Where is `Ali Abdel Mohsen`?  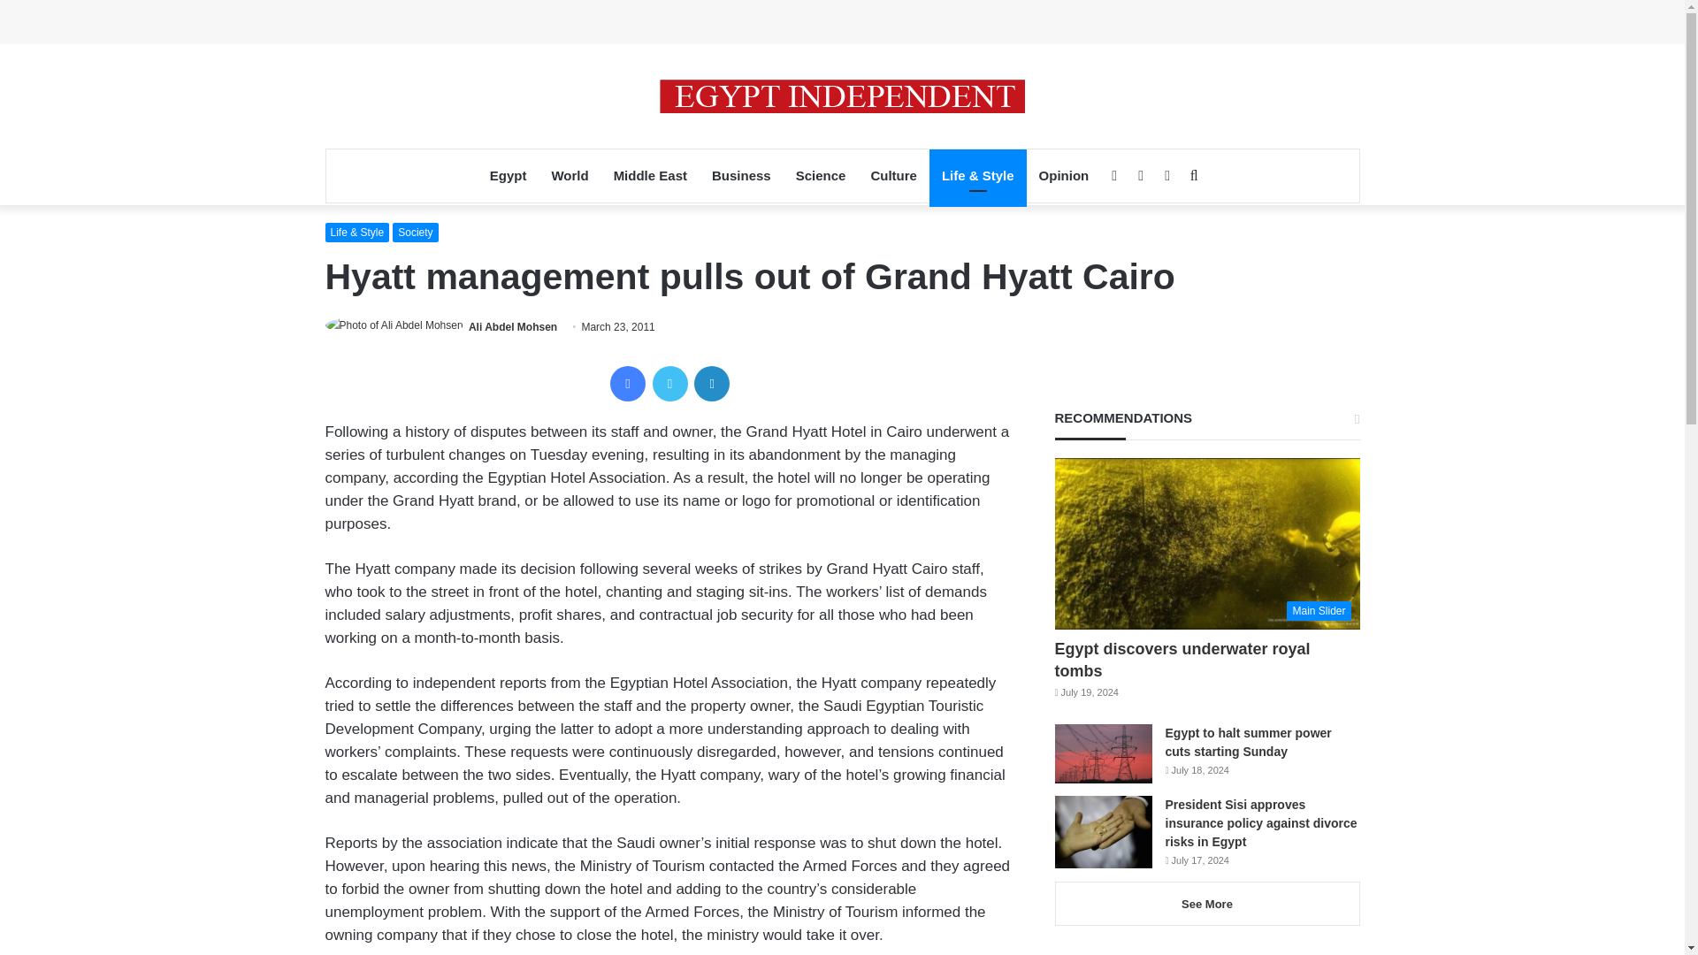
Ali Abdel Mohsen is located at coordinates (512, 326).